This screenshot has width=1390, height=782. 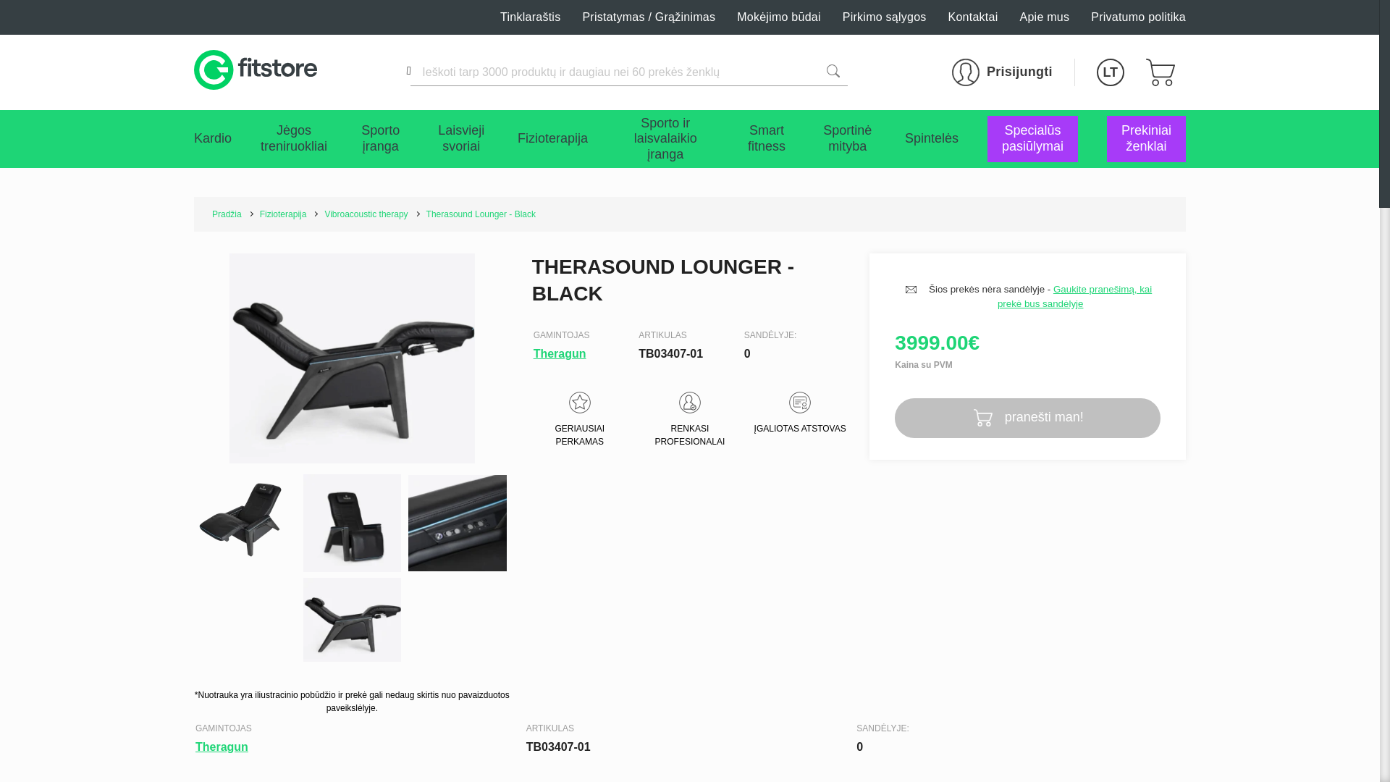 What do you see at coordinates (255, 72) in the screenshot?
I see `Fitstore Lithuania` at bounding box center [255, 72].